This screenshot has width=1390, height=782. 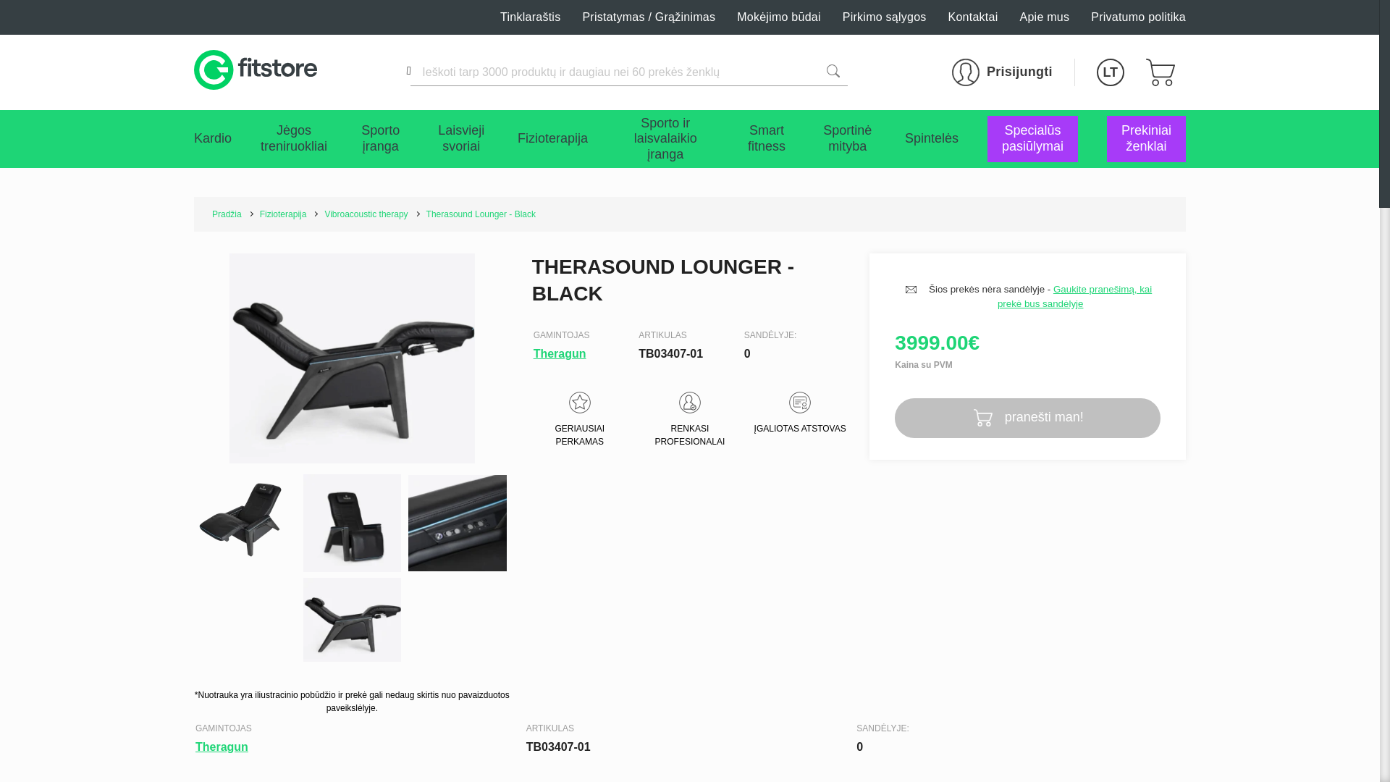 What do you see at coordinates (255, 72) in the screenshot?
I see `Fitstore Lithuania` at bounding box center [255, 72].